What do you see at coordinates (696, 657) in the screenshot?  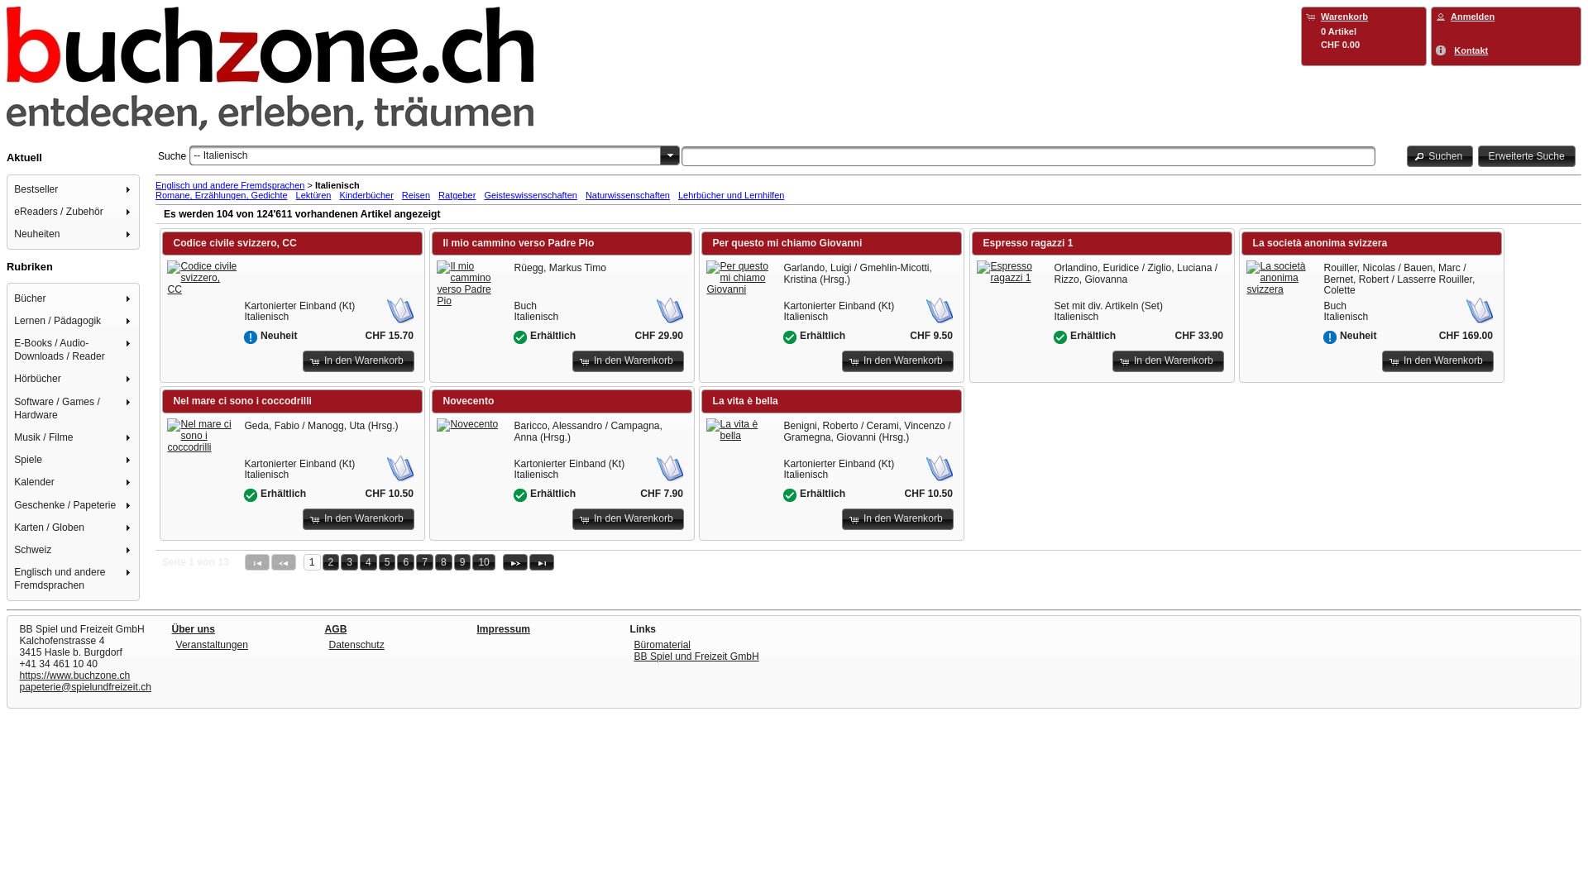 I see `BB Spiel und Freizeit GmbH` at bounding box center [696, 657].